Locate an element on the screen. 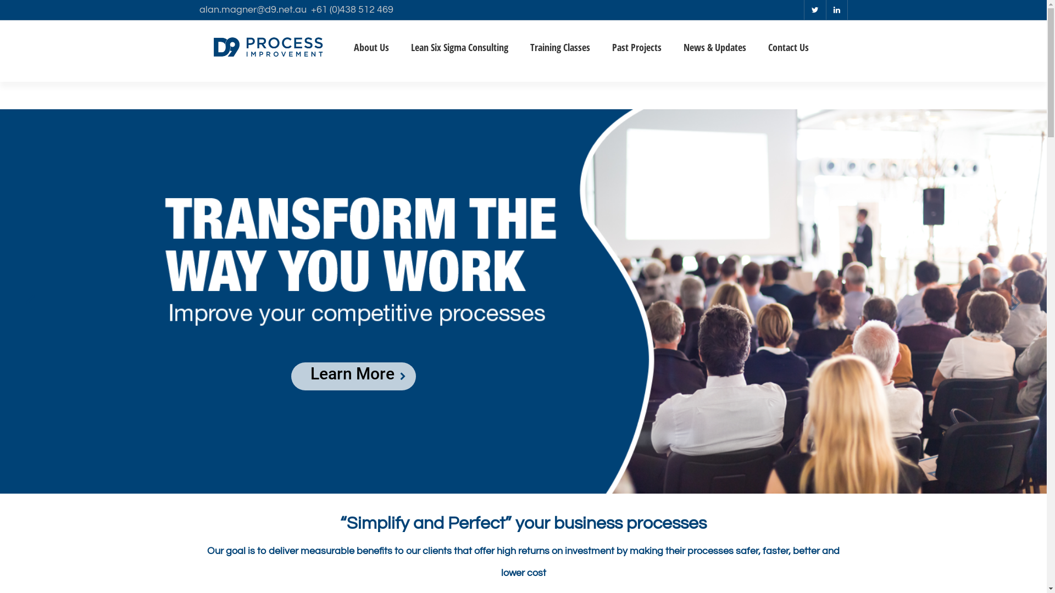 The image size is (1055, 593). About Us is located at coordinates (382, 58).